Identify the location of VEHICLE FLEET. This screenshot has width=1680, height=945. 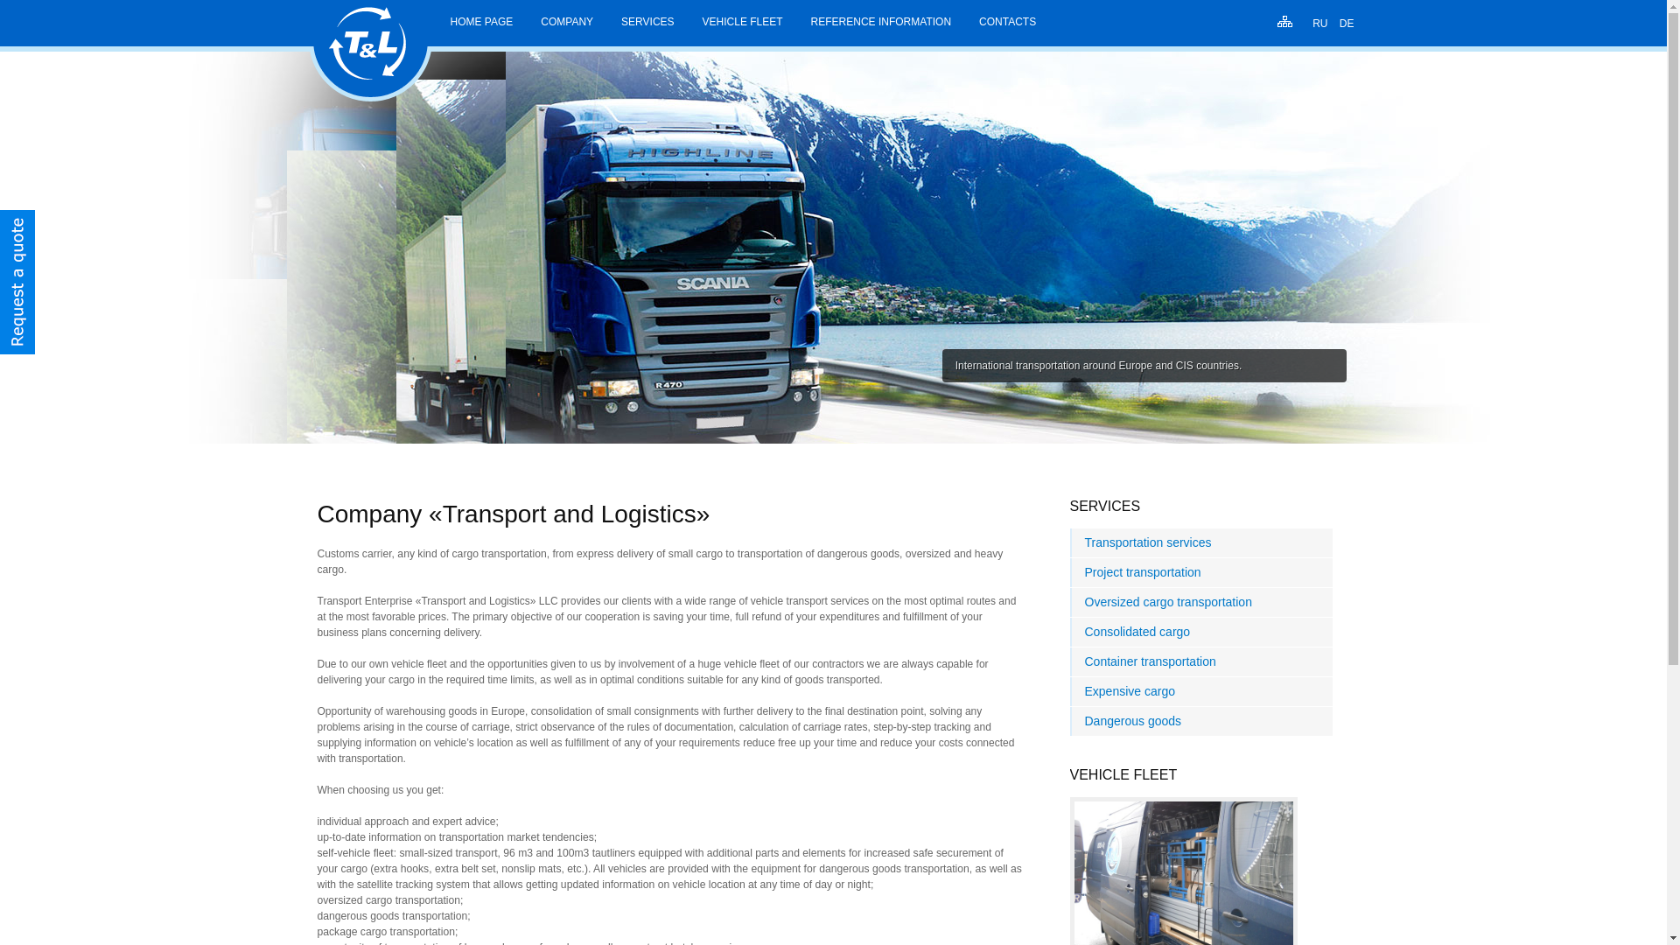
(743, 26).